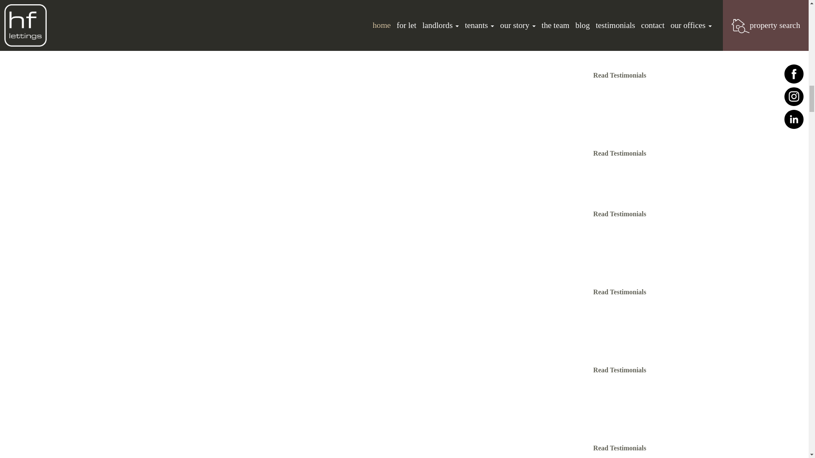 This screenshot has width=815, height=458. I want to click on Read Testimonials, so click(620, 154).